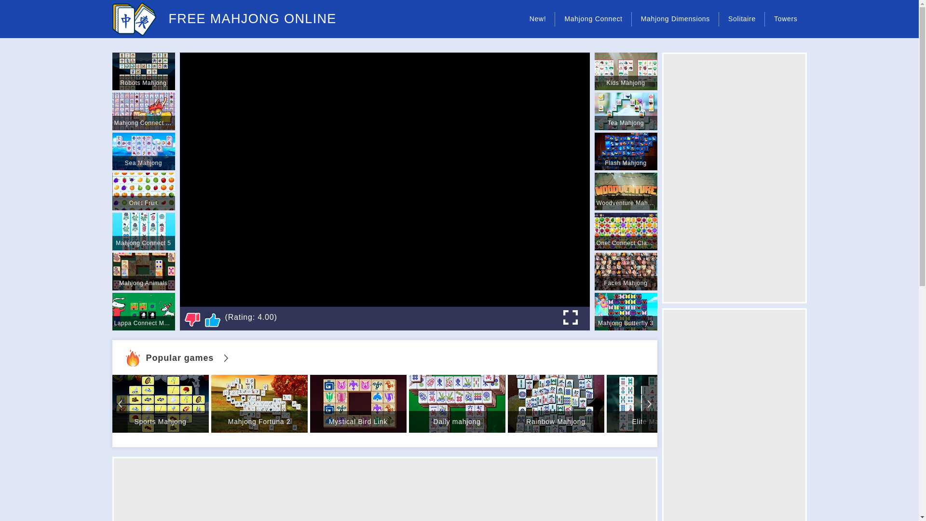  I want to click on Daily mahjong, so click(457, 403).